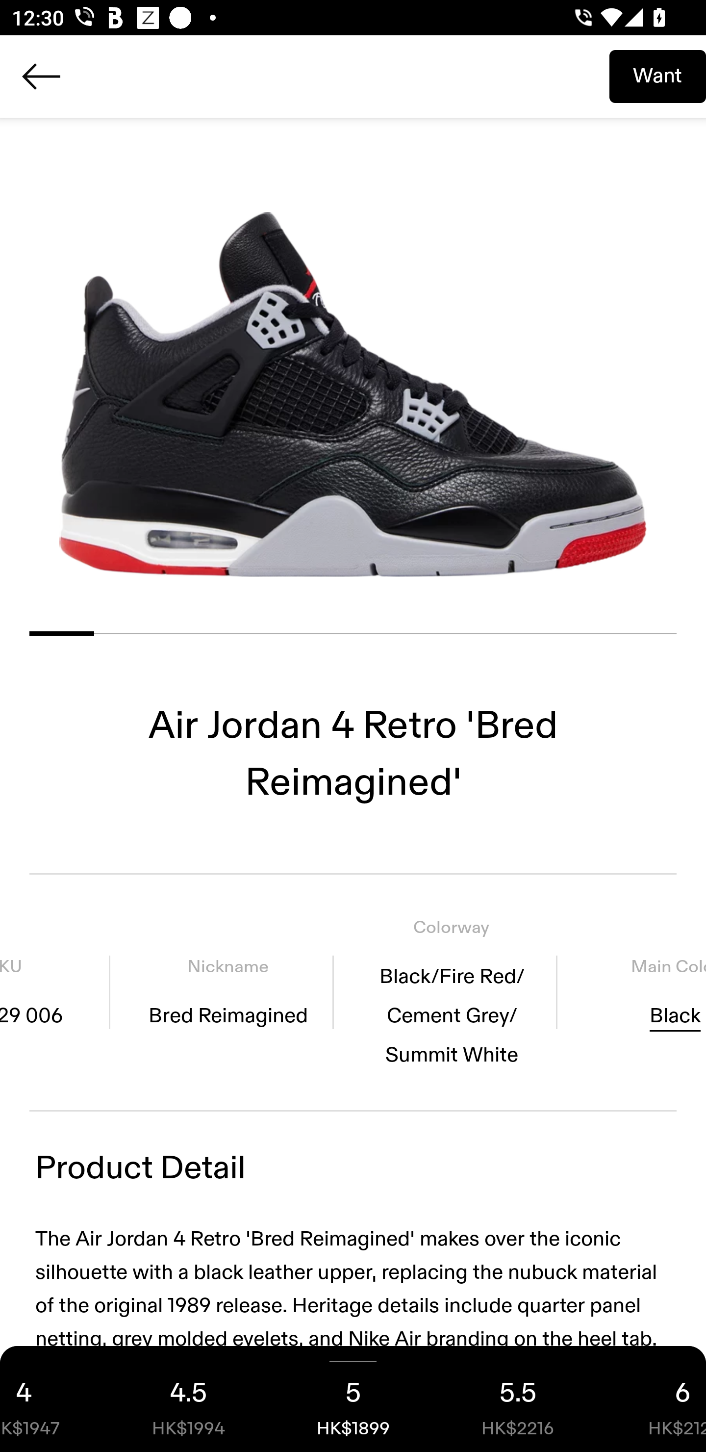 This screenshot has width=706, height=1452. Describe the element at coordinates (518, 1399) in the screenshot. I see `5.5 HK$2216` at that location.